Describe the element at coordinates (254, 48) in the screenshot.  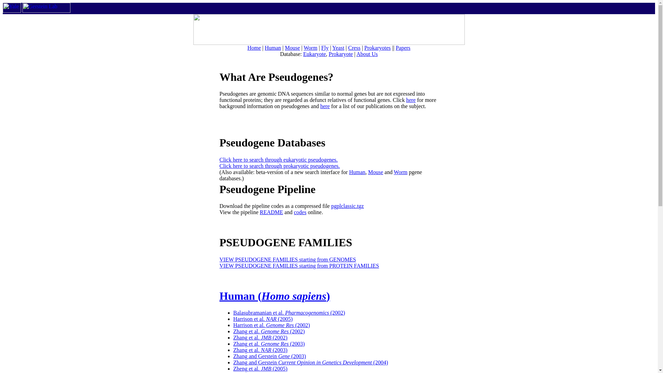
I see `Home` at that location.